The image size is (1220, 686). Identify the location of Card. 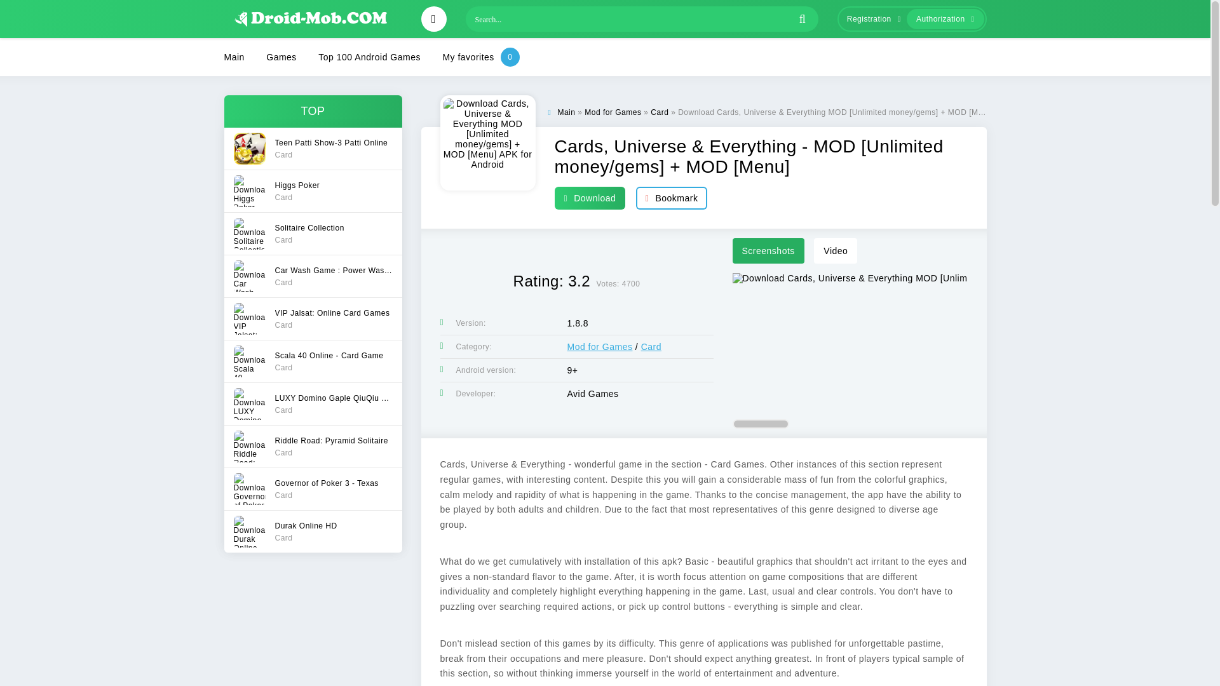
(312, 531).